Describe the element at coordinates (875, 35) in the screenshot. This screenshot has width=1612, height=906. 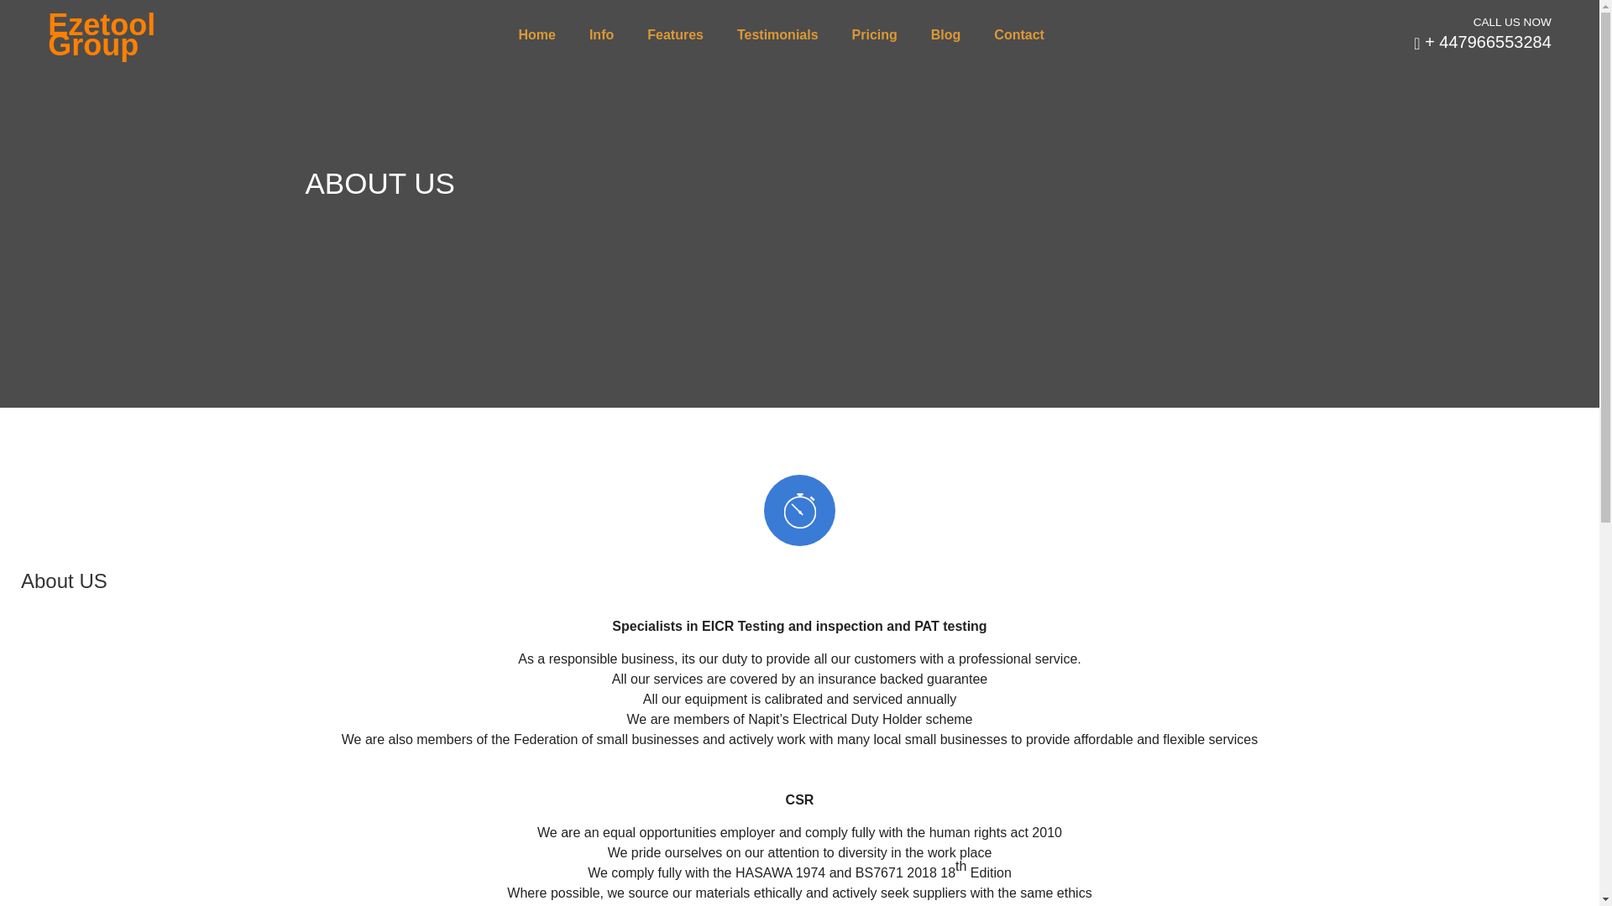
I see `Pricing` at that location.